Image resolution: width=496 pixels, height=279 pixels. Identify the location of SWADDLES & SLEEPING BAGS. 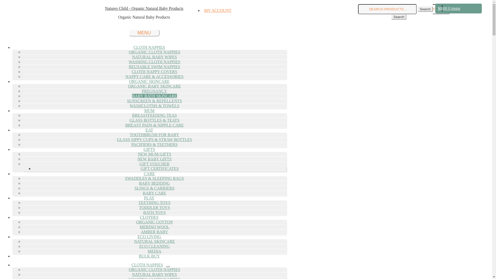
(154, 178).